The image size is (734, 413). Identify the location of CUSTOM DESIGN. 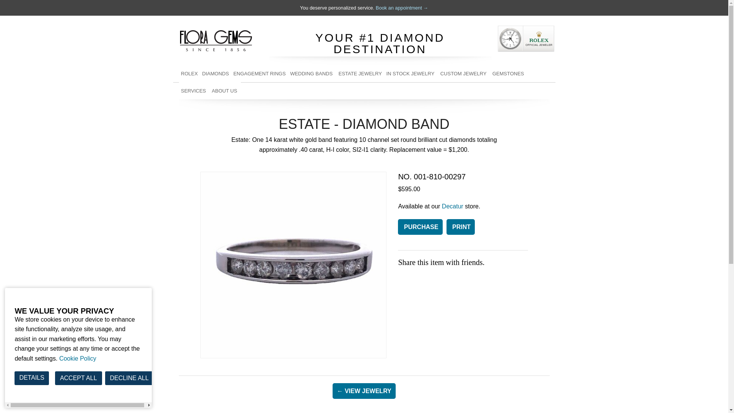
(194, 177).